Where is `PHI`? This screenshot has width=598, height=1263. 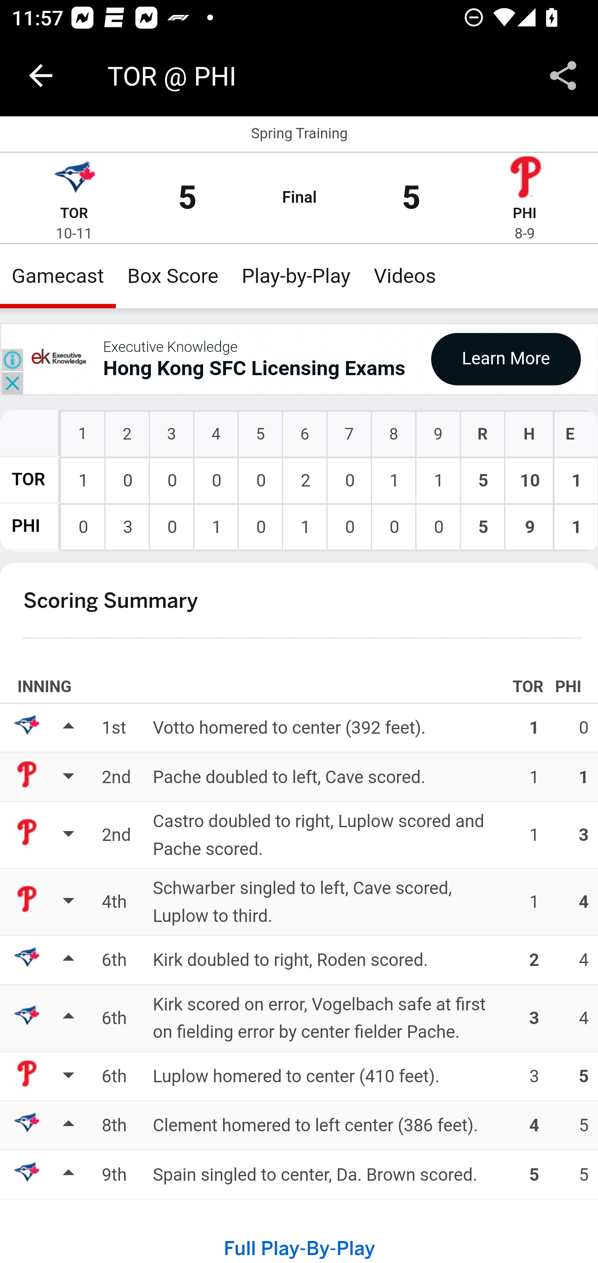 PHI is located at coordinates (26, 527).